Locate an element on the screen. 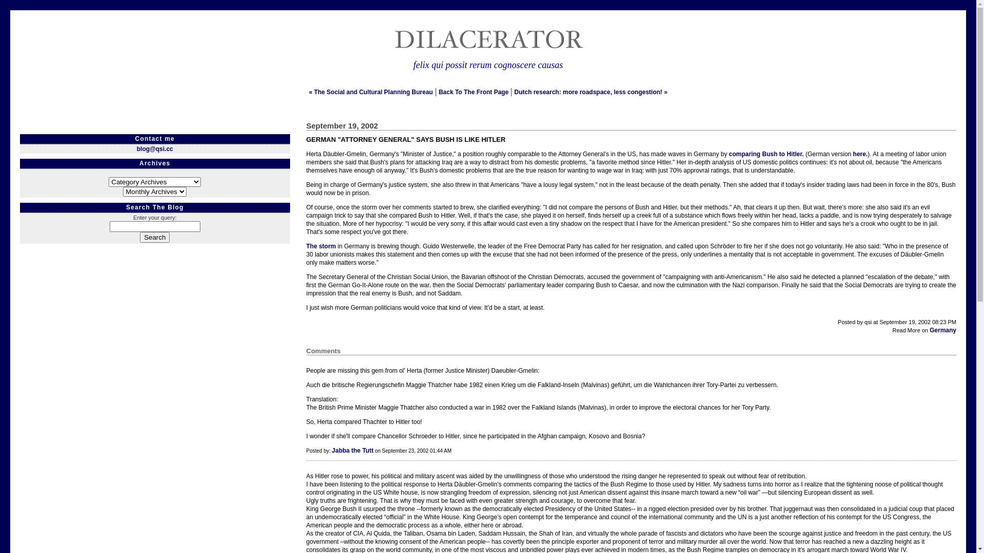 Image resolution: width=984 pixels, height=553 pixels. comparing Bush to Hitler. is located at coordinates (766, 154).